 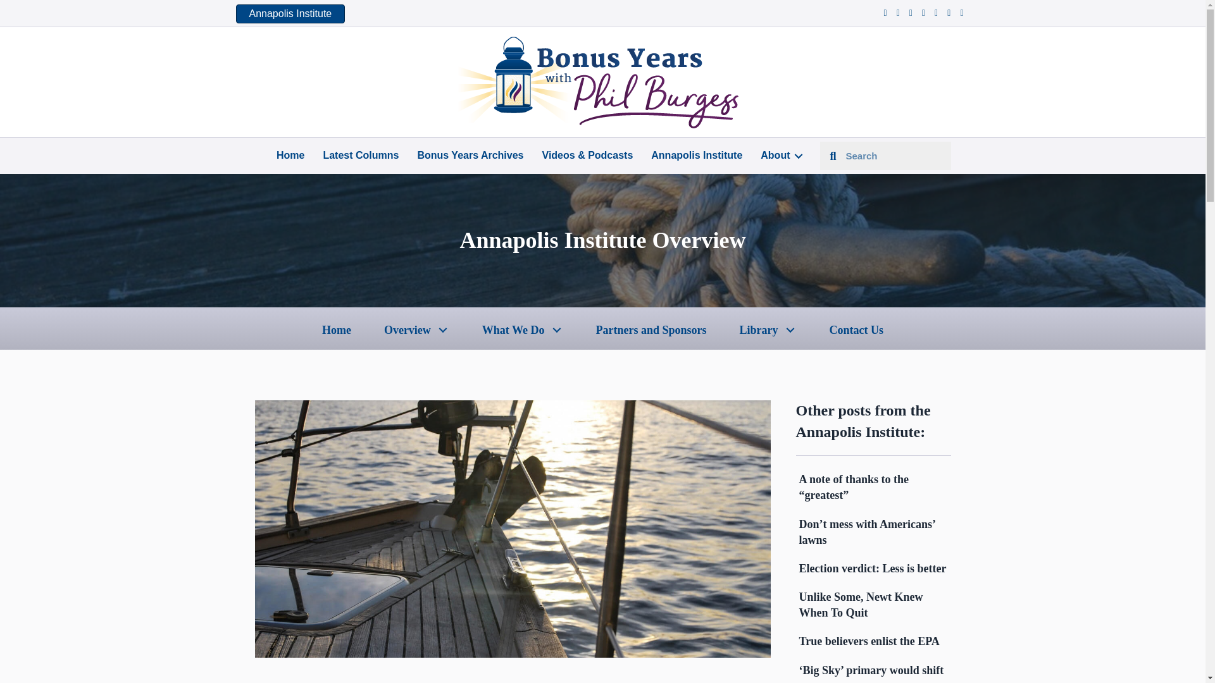 What do you see at coordinates (470, 156) in the screenshot?
I see `Bonus Years Archives` at bounding box center [470, 156].